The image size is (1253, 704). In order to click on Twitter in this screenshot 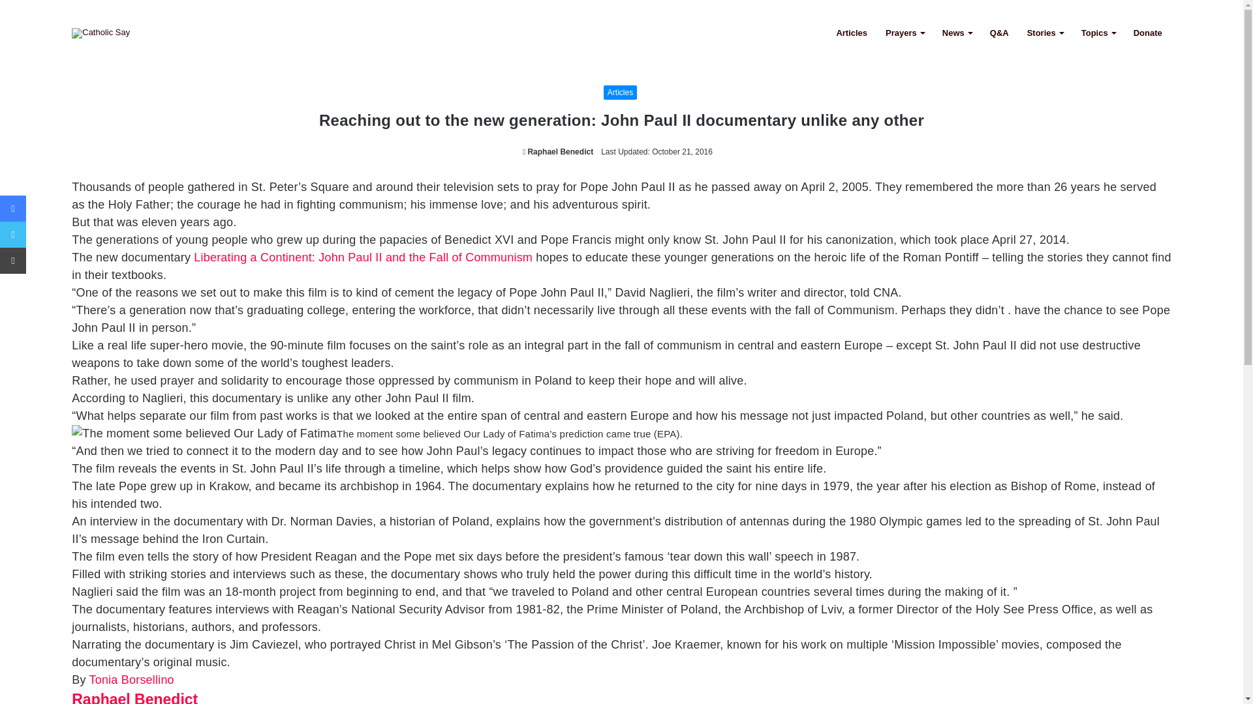, I will do `click(13, 235)`.